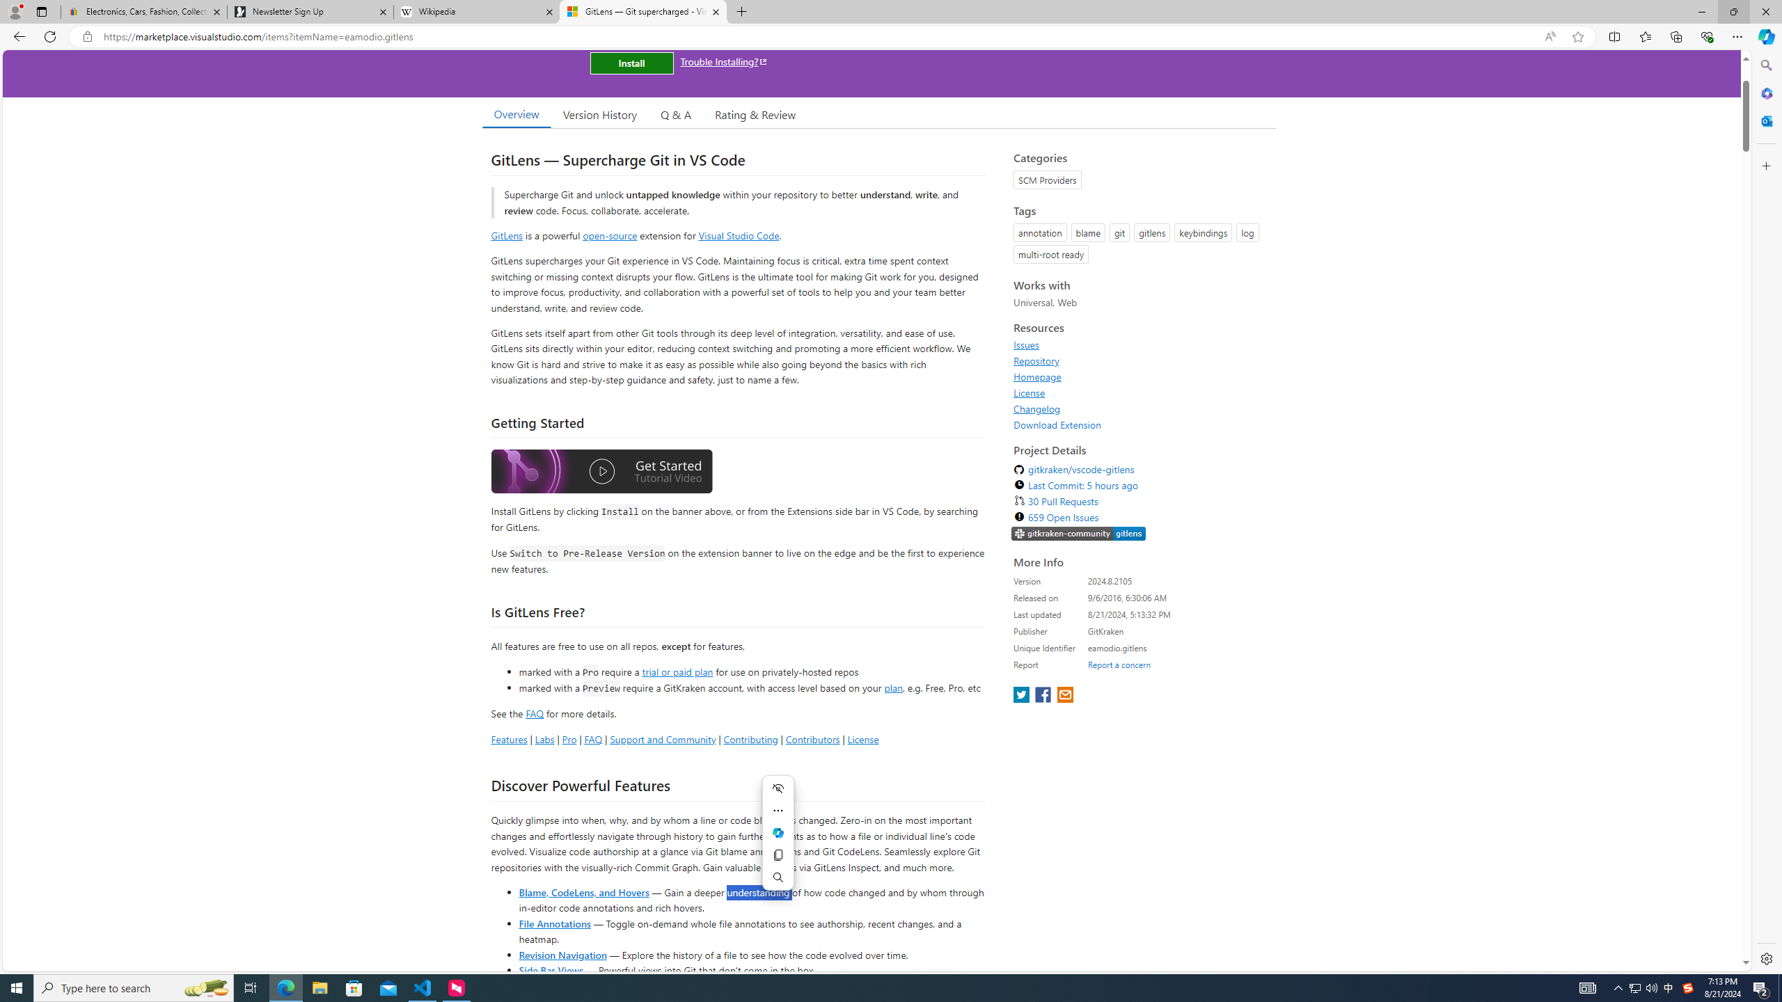 This screenshot has width=1782, height=1002. Describe the element at coordinates (1140, 392) in the screenshot. I see `License` at that location.